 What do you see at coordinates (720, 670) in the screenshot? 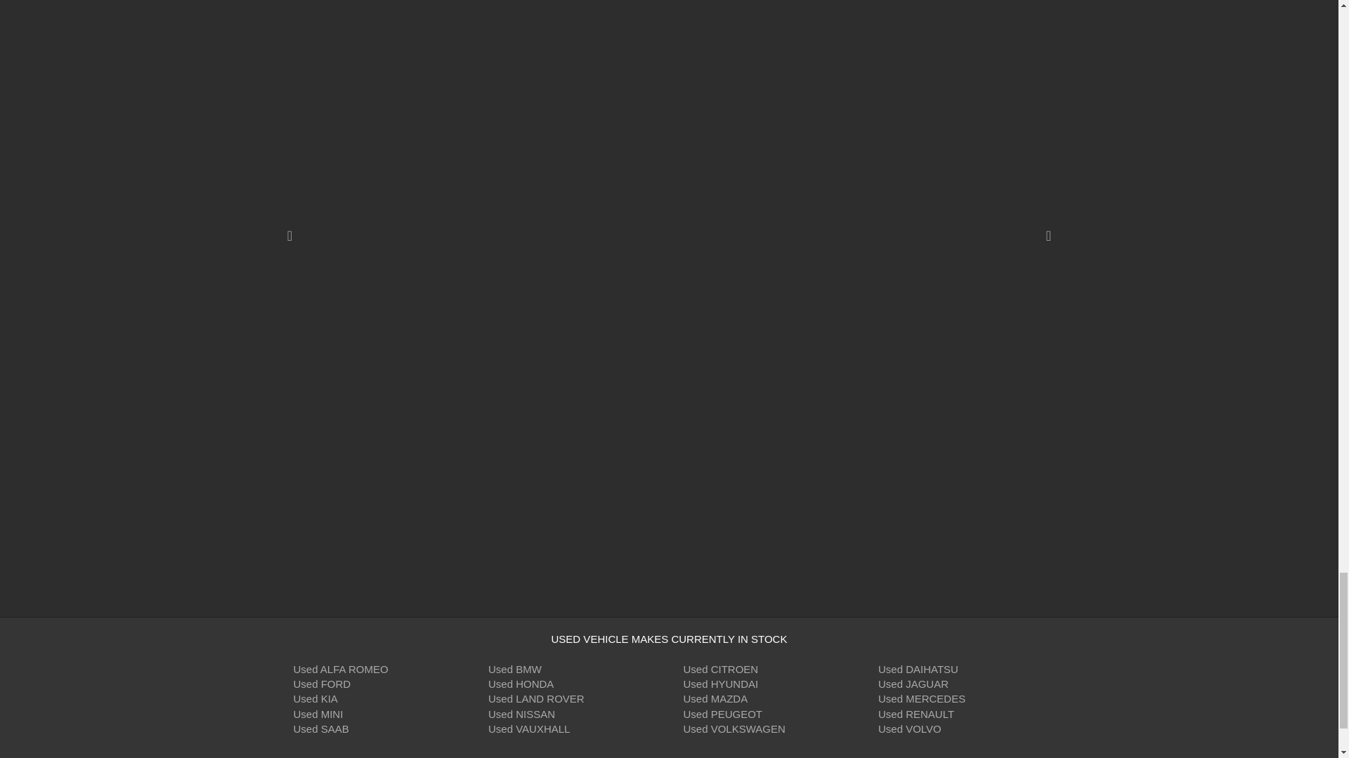
I see `Used CITROEN` at bounding box center [720, 670].